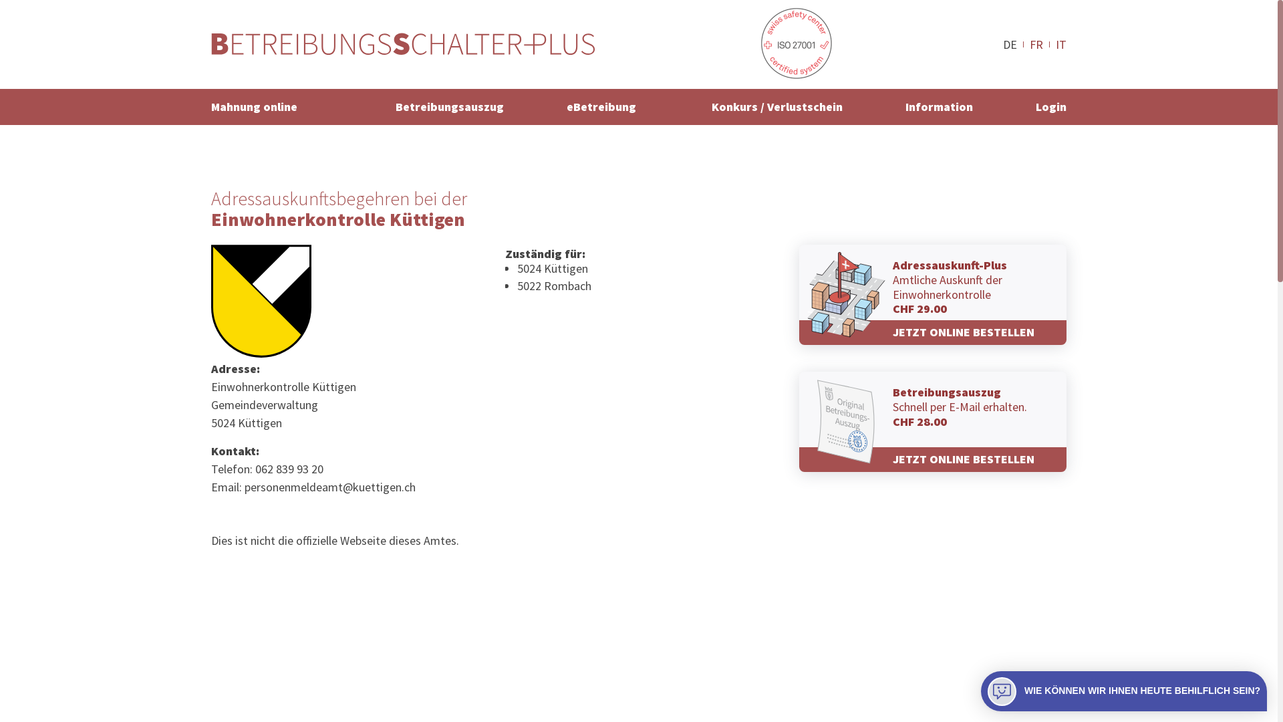 The width and height of the screenshot is (1283, 722). What do you see at coordinates (601, 107) in the screenshot?
I see `eBetreibung` at bounding box center [601, 107].